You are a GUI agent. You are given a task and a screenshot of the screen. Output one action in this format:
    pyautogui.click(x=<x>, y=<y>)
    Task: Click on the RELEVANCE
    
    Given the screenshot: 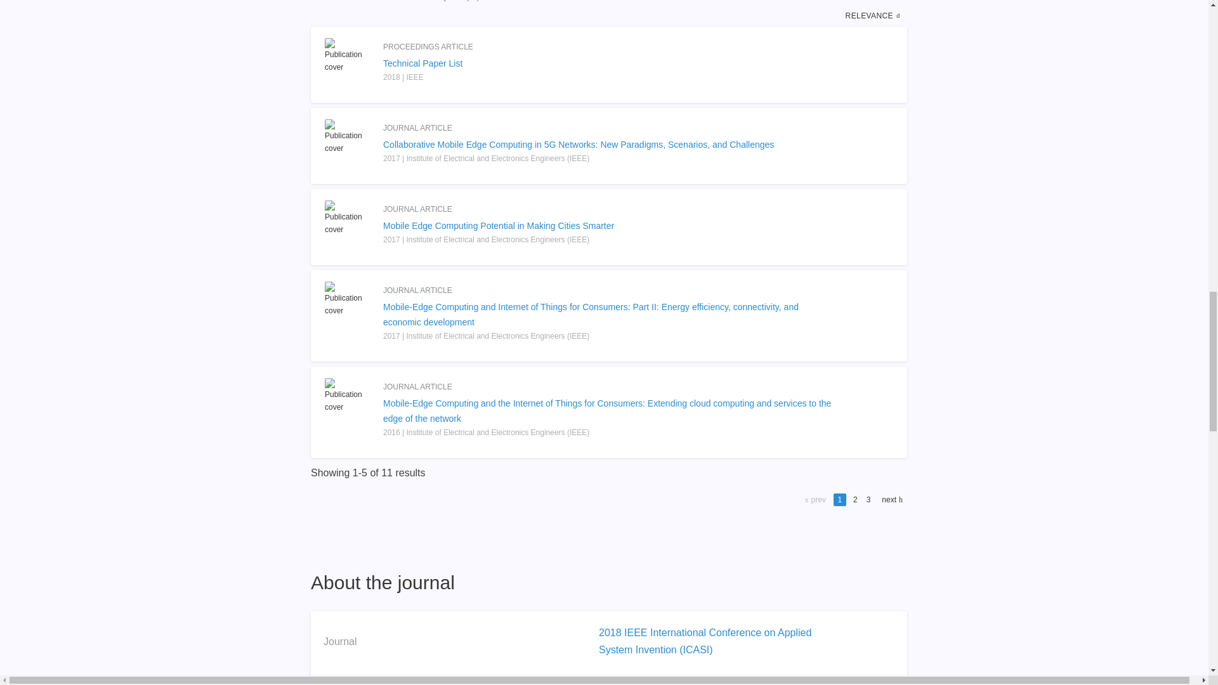 What is the action you would take?
    pyautogui.click(x=874, y=15)
    